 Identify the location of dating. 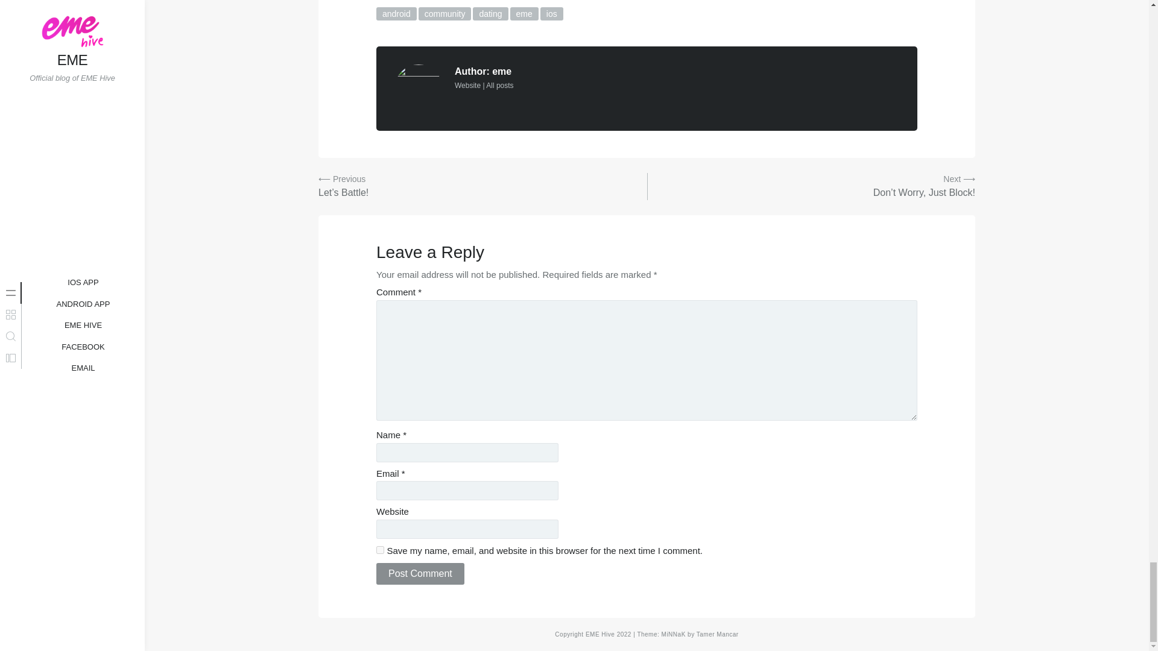
(490, 13).